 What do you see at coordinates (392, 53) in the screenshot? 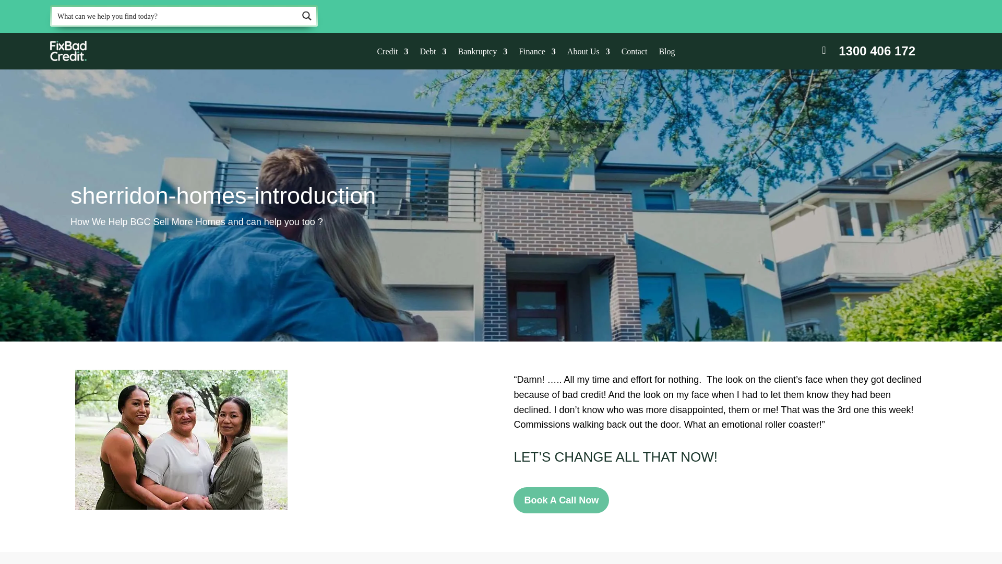
I see `Credit` at bounding box center [392, 53].